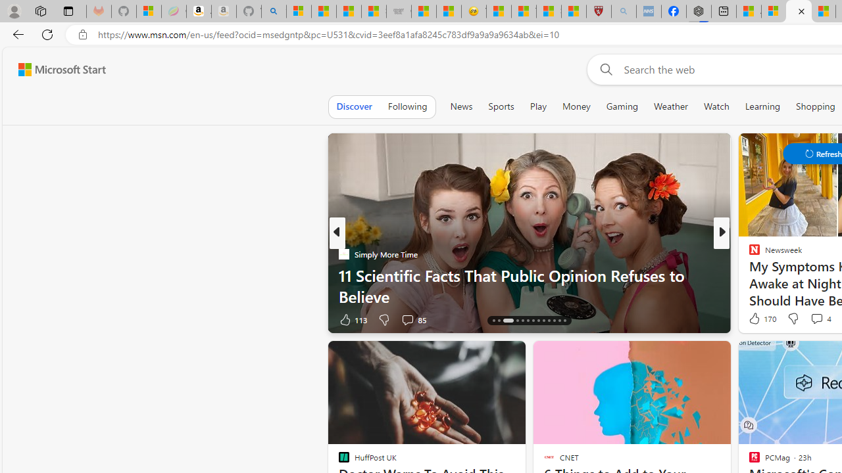  I want to click on View comments 73 Comment, so click(818, 319).